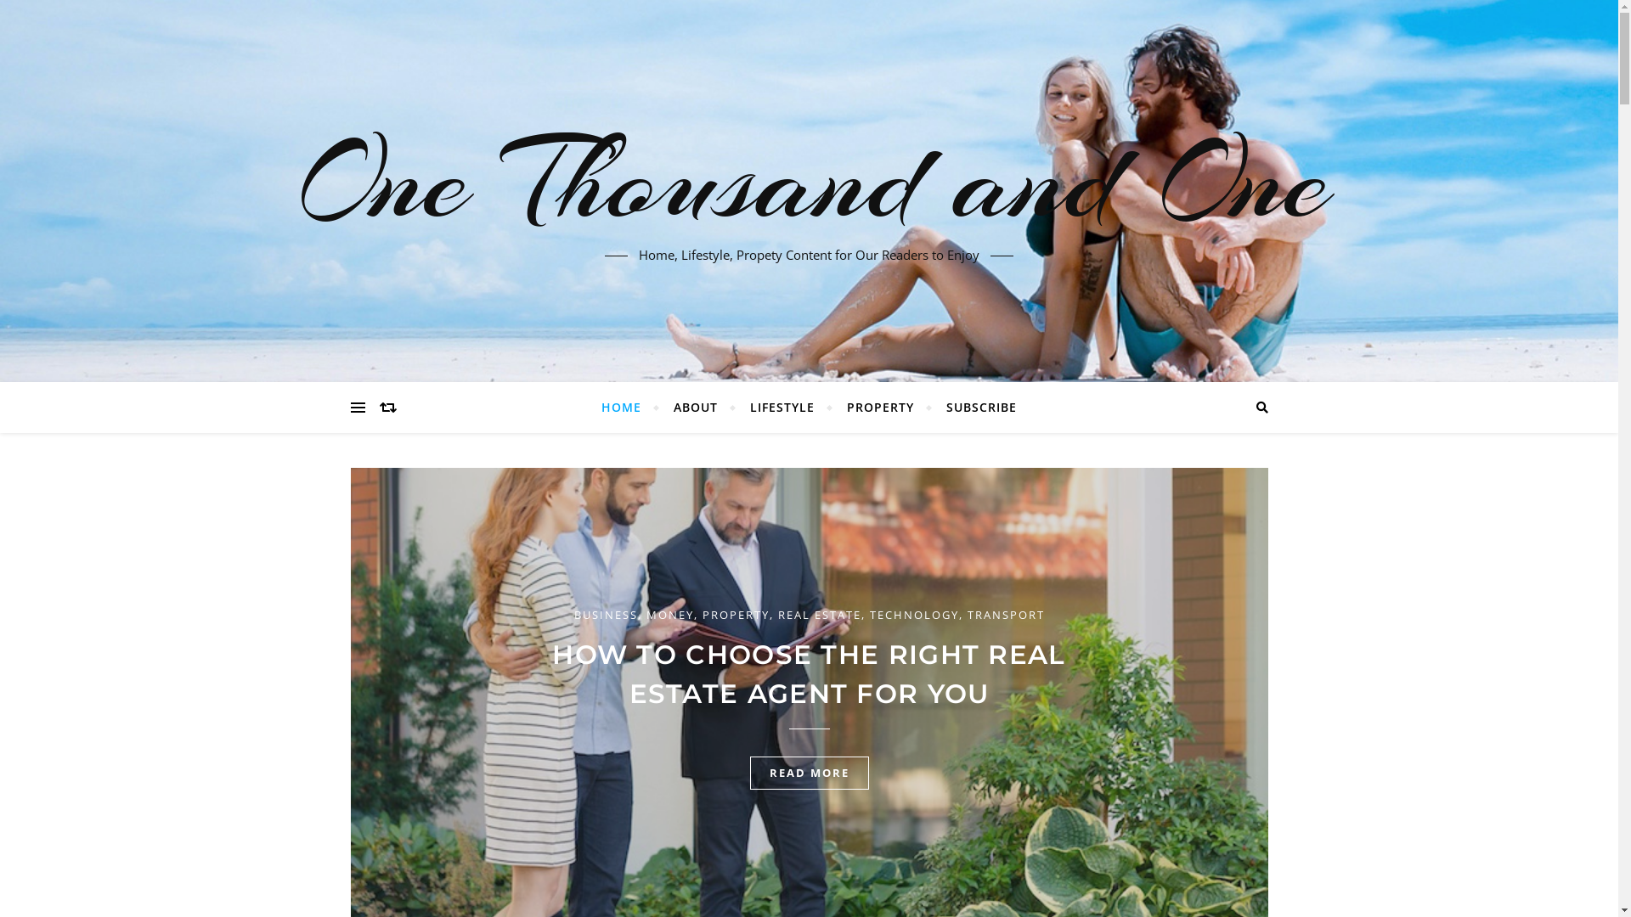  What do you see at coordinates (736, 615) in the screenshot?
I see `PROPERTY` at bounding box center [736, 615].